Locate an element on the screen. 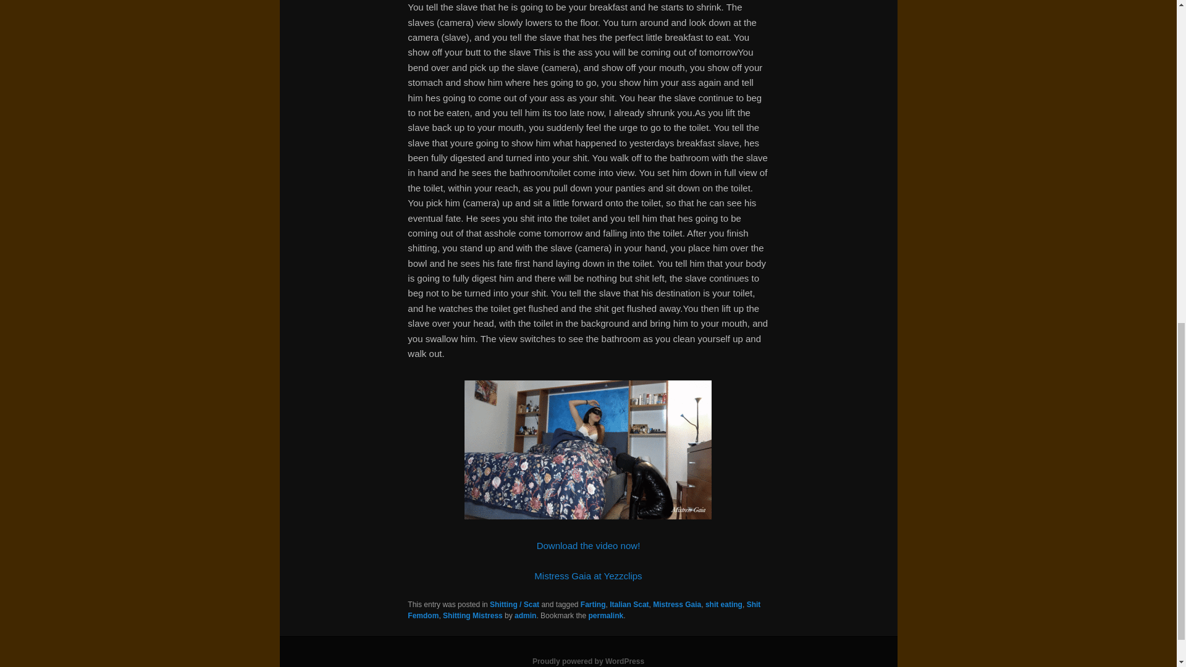  shit eating is located at coordinates (724, 605).